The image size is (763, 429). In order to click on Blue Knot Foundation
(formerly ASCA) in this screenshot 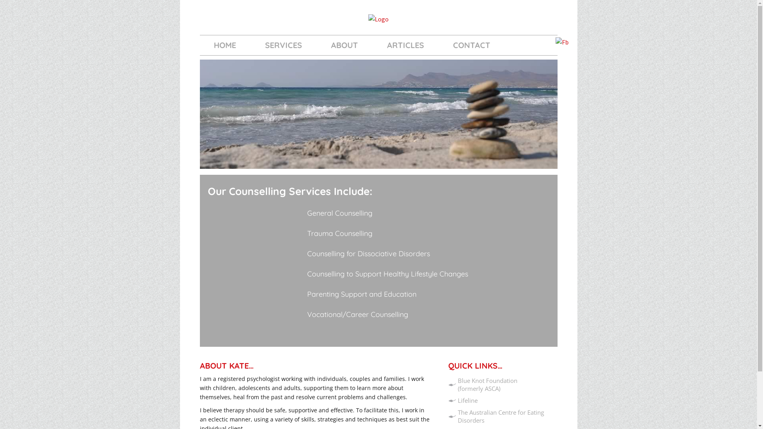, I will do `click(488, 385)`.